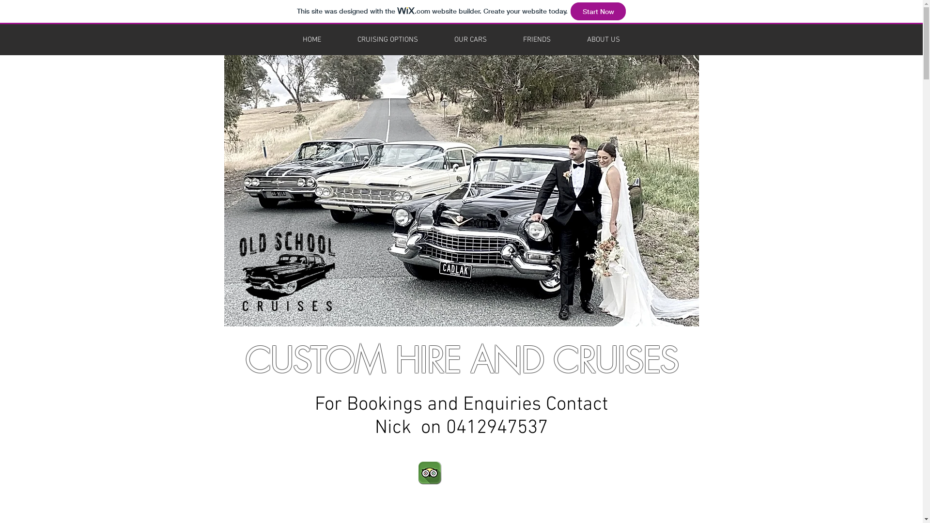  Describe the element at coordinates (537, 40) in the screenshot. I see `FRIENDS` at that location.